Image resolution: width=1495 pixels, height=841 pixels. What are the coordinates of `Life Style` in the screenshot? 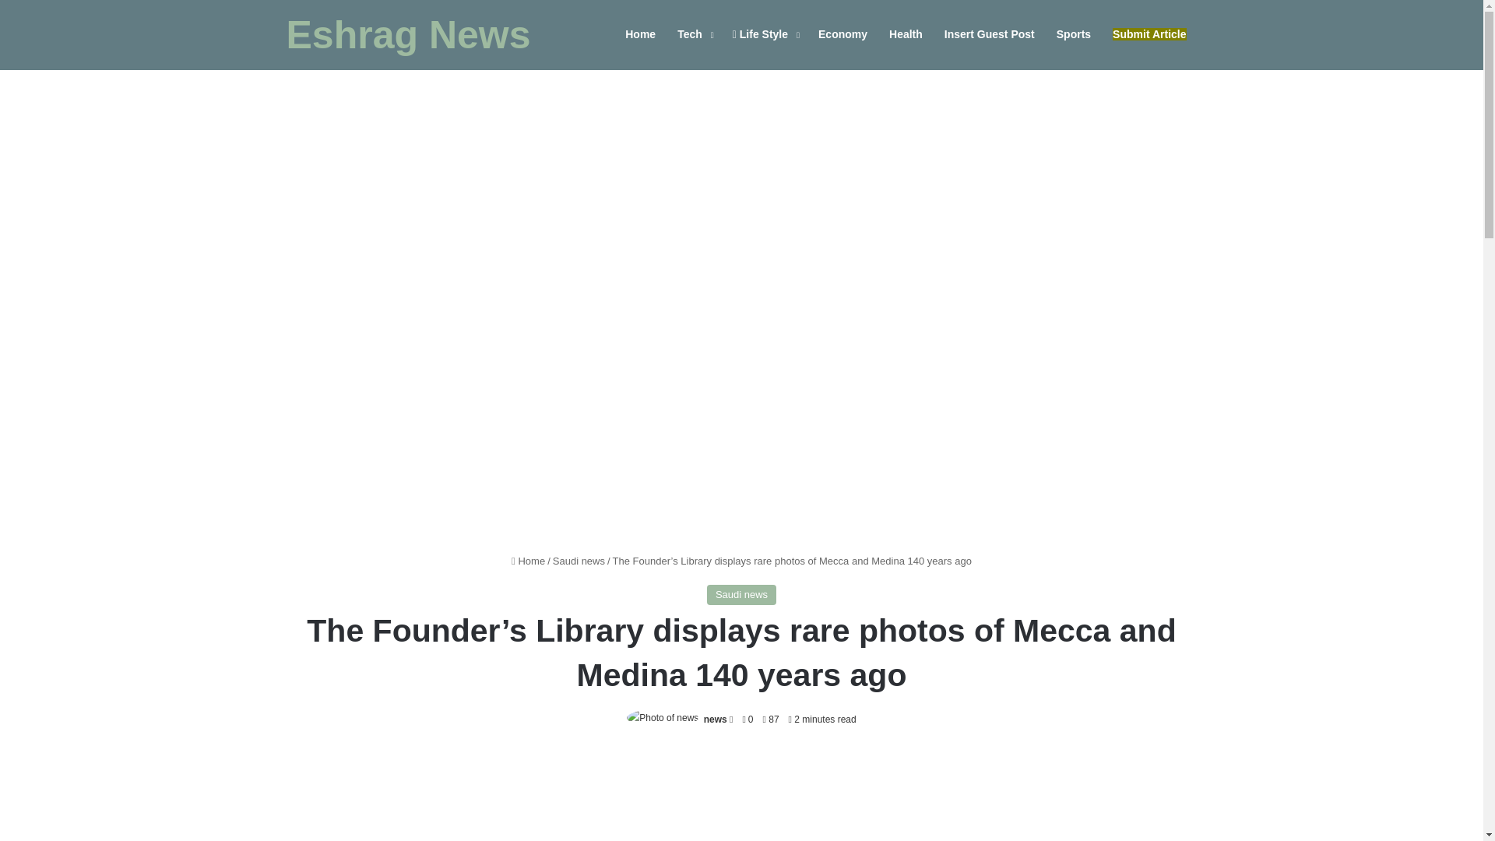 It's located at (765, 34).